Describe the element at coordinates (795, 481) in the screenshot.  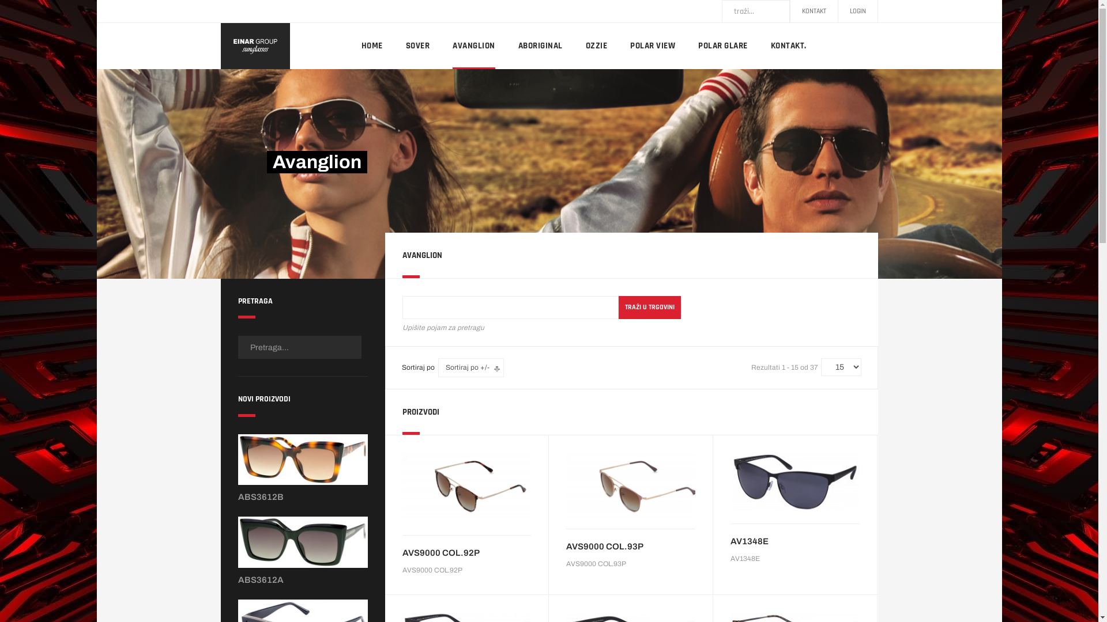
I see `AV1348E` at that location.